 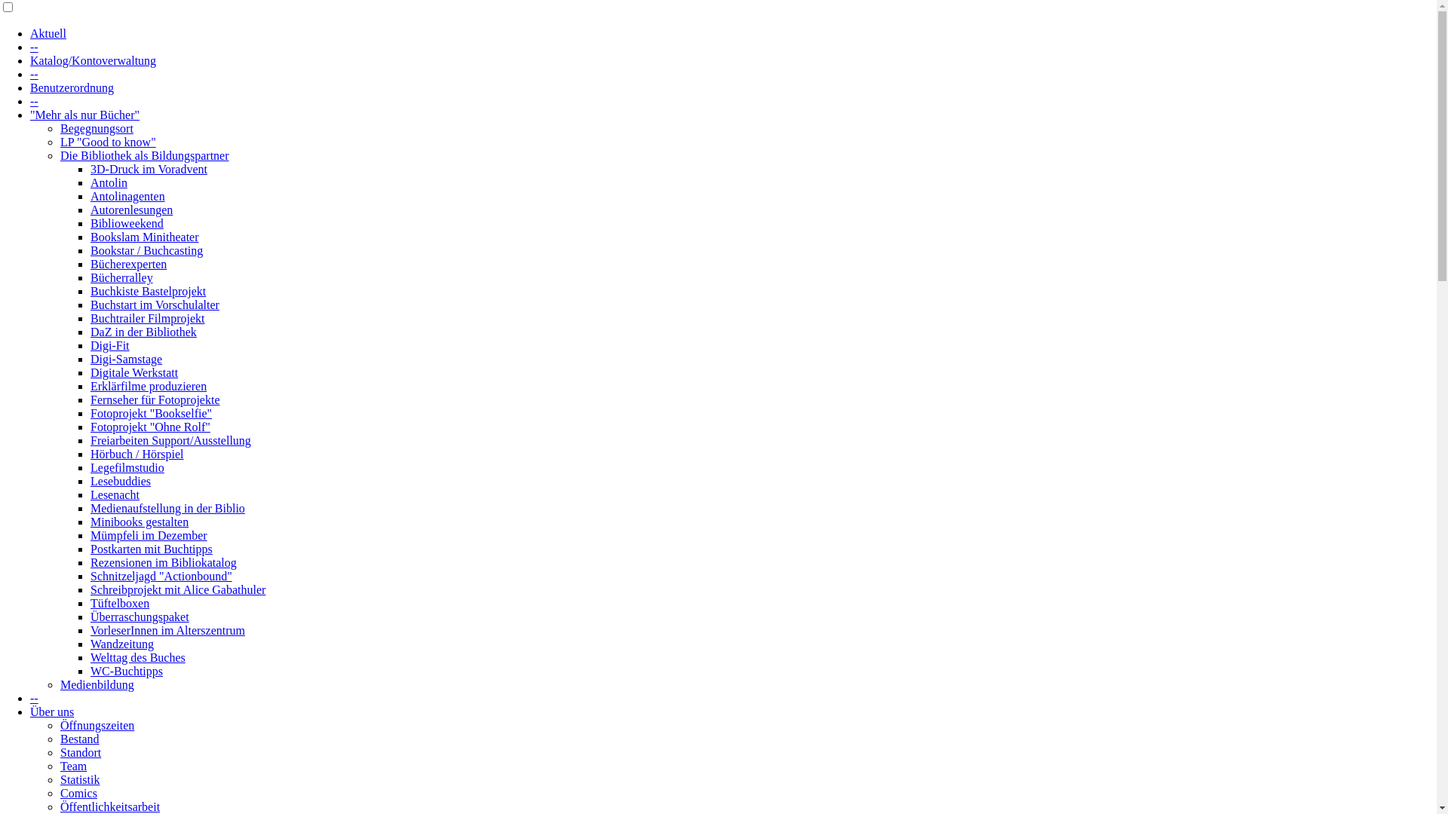 I want to click on Comics, so click(x=78, y=793).